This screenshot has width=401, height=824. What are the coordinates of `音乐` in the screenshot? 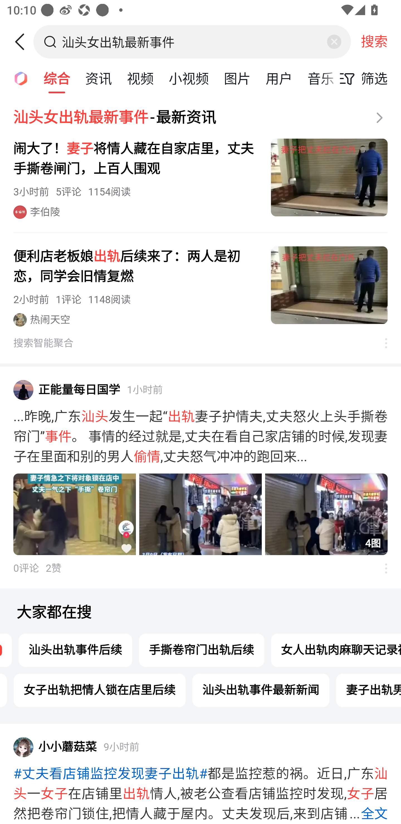 It's located at (321, 78).